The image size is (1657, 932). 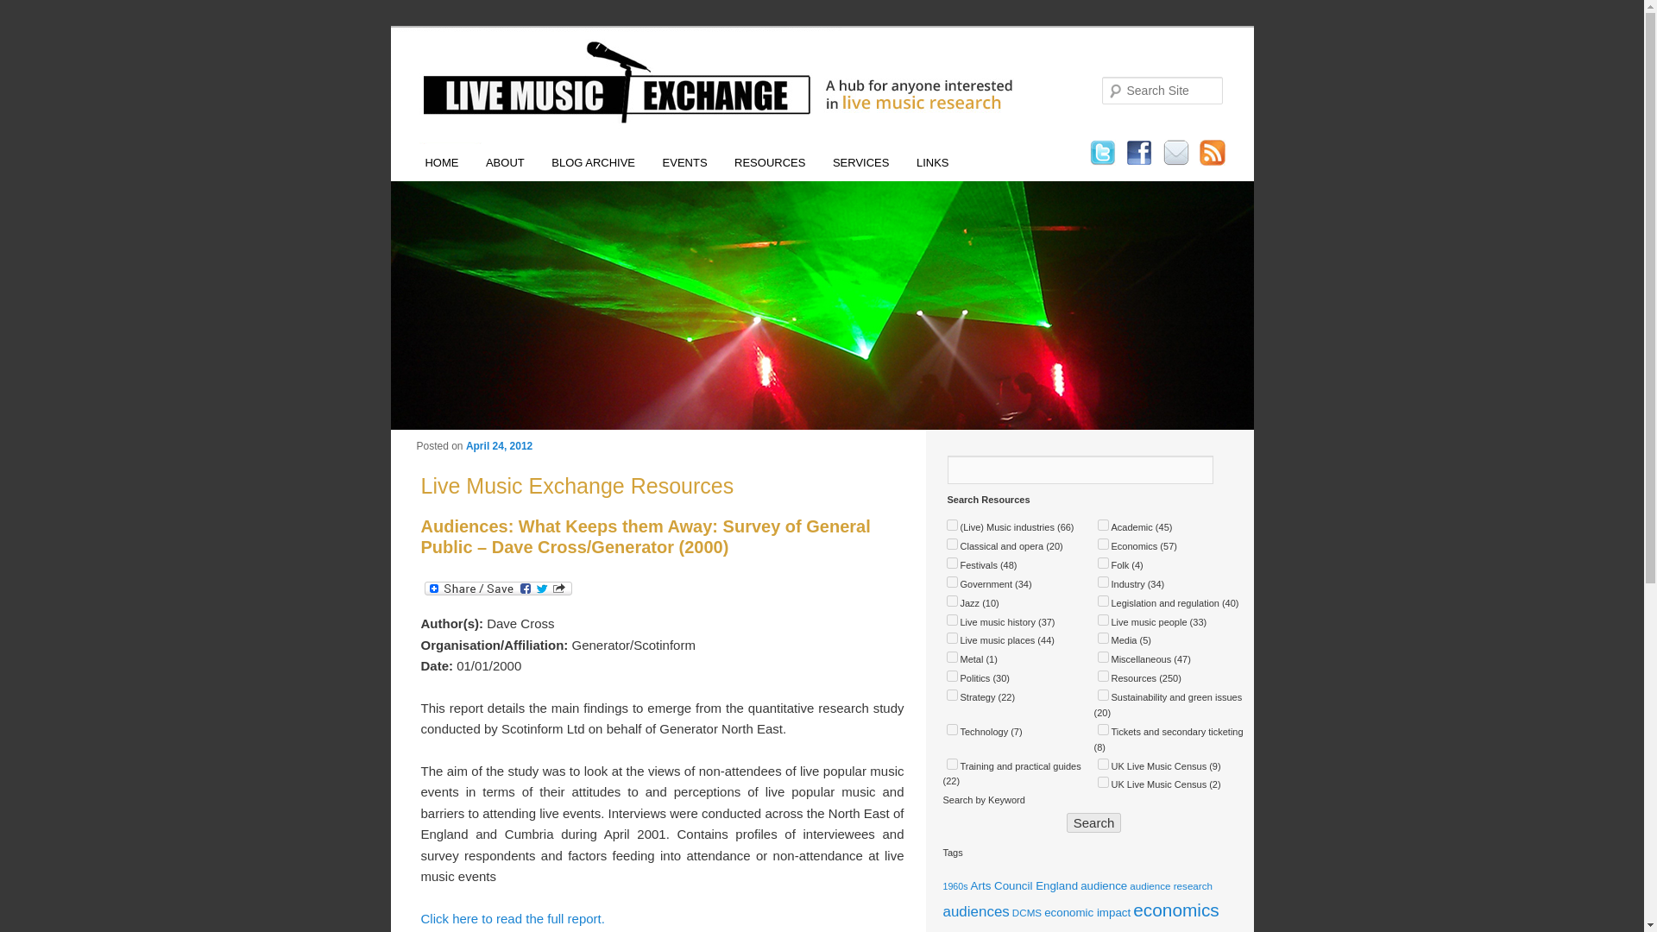 What do you see at coordinates (1103, 525) in the screenshot?
I see `academic` at bounding box center [1103, 525].